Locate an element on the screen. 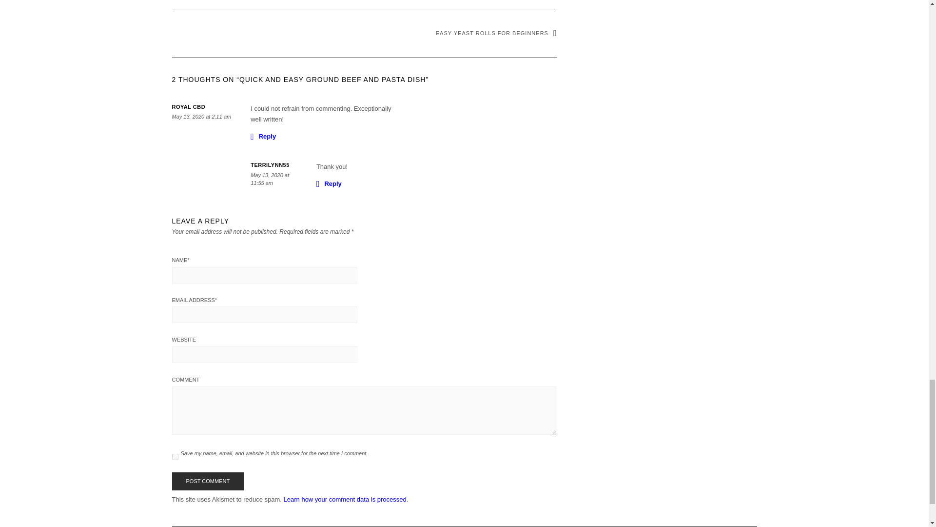  Learn how your comment data is processed is located at coordinates (345, 500).